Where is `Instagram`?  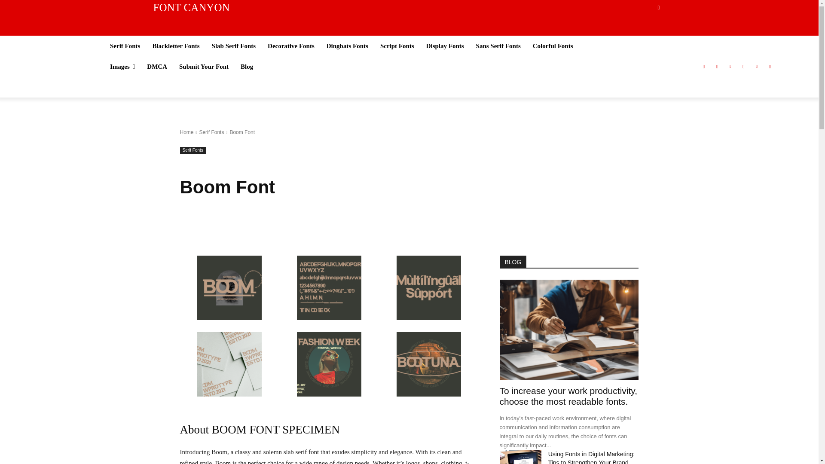 Instagram is located at coordinates (717, 67).